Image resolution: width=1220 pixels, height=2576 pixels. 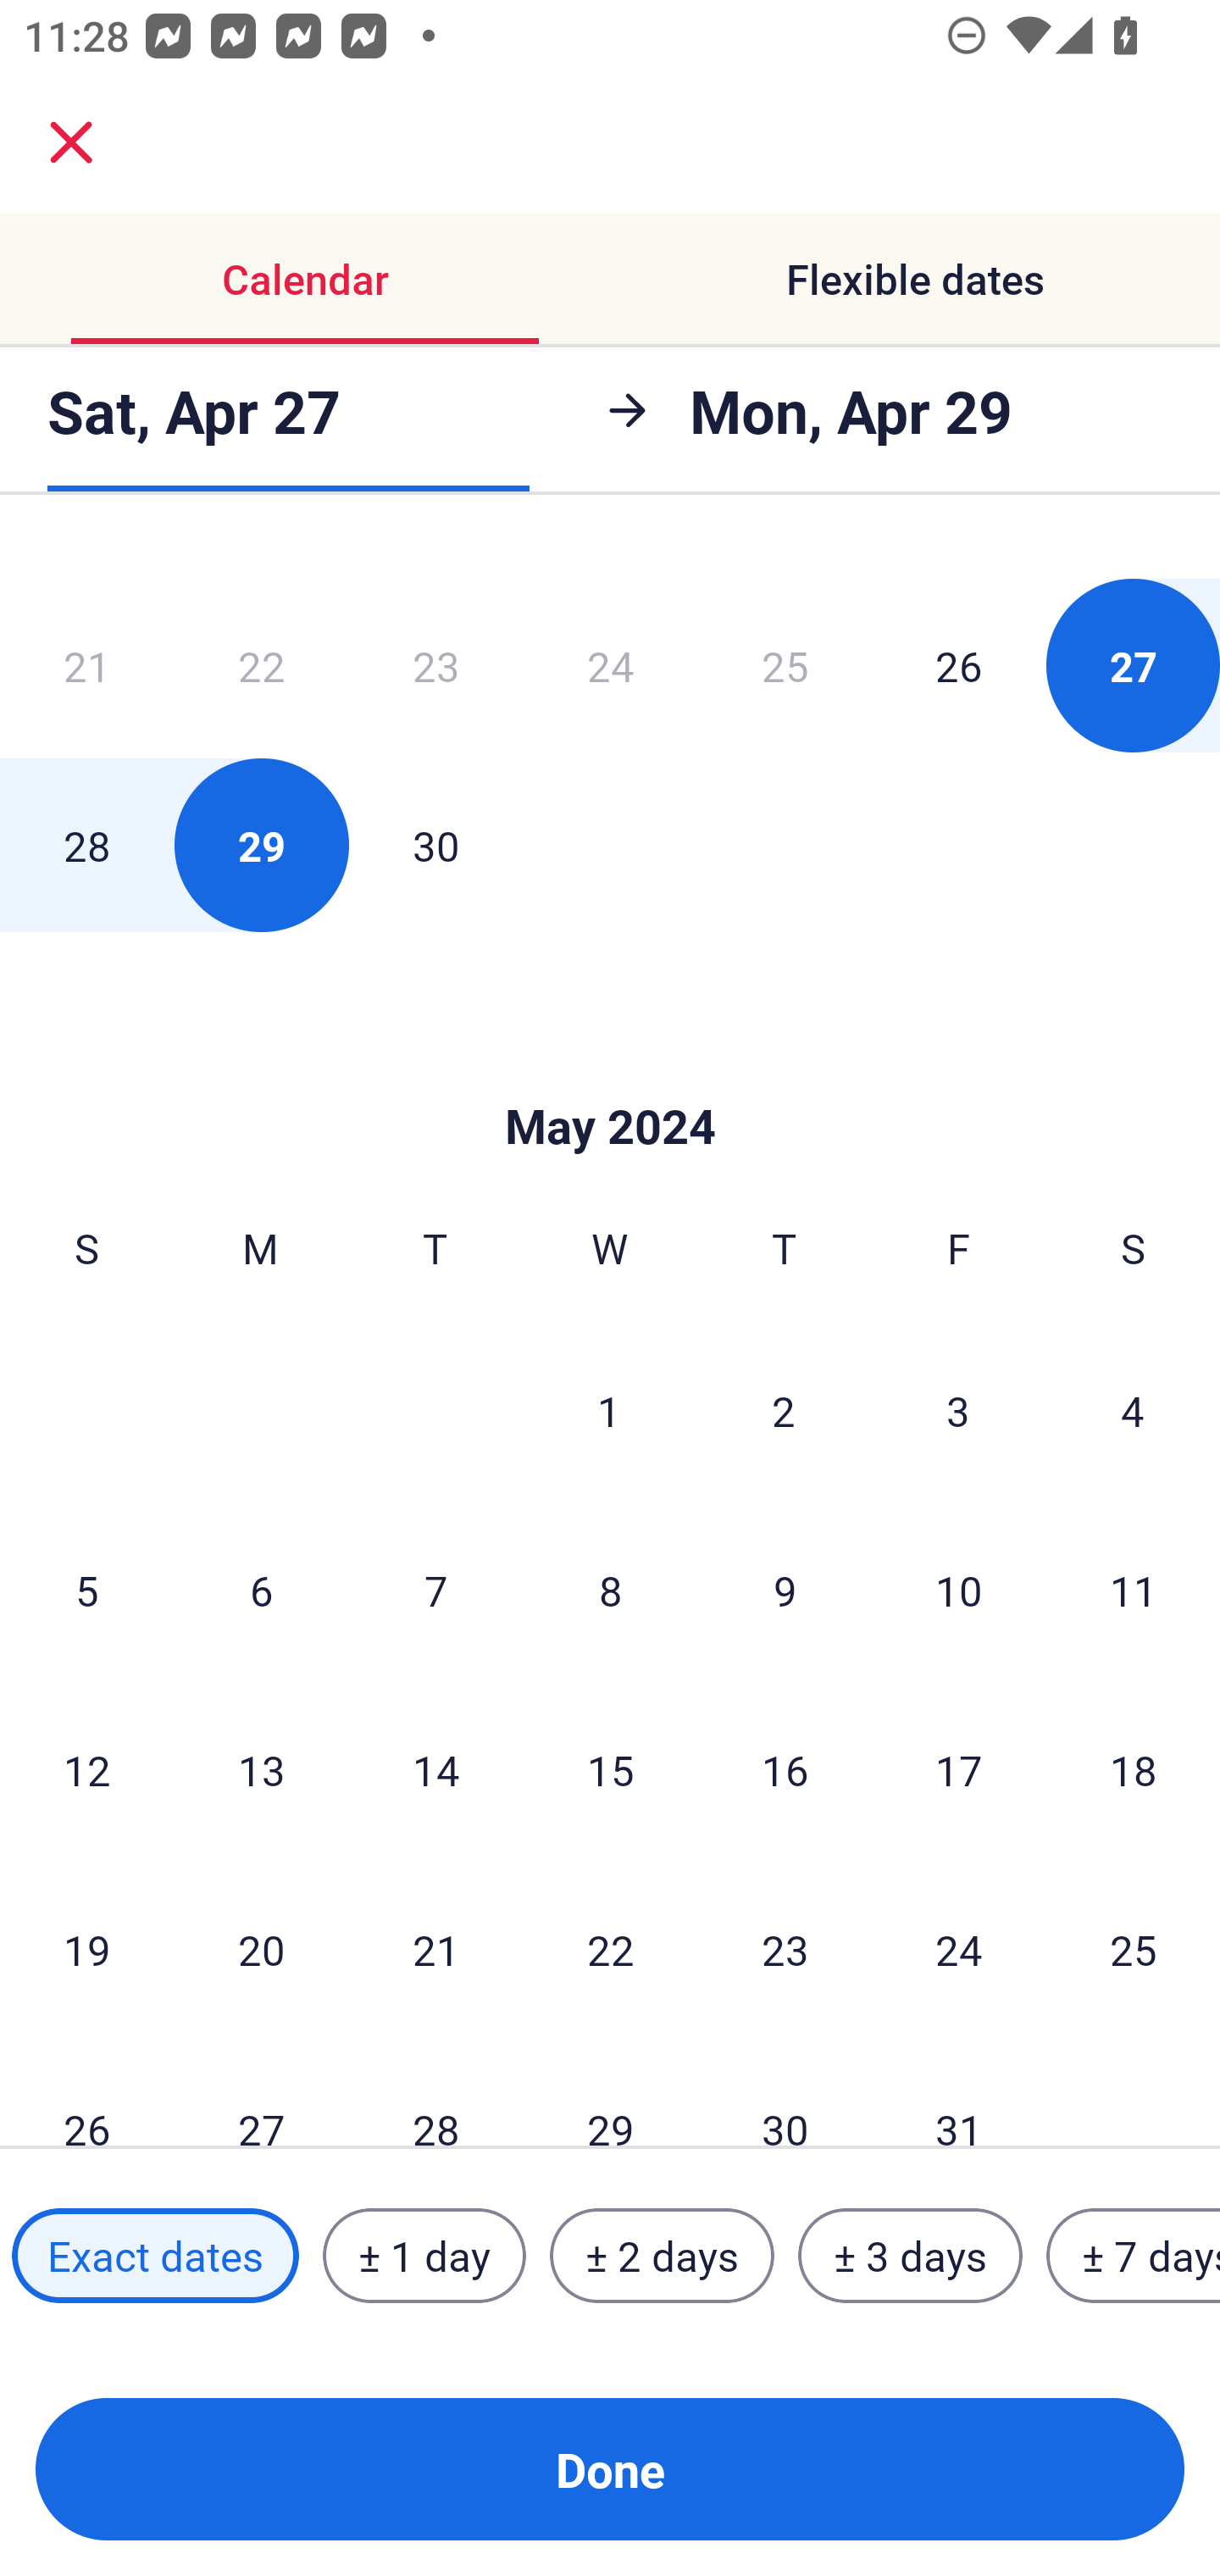 I want to click on 20 Monday, May 20, 2024, so click(x=261, y=1948).